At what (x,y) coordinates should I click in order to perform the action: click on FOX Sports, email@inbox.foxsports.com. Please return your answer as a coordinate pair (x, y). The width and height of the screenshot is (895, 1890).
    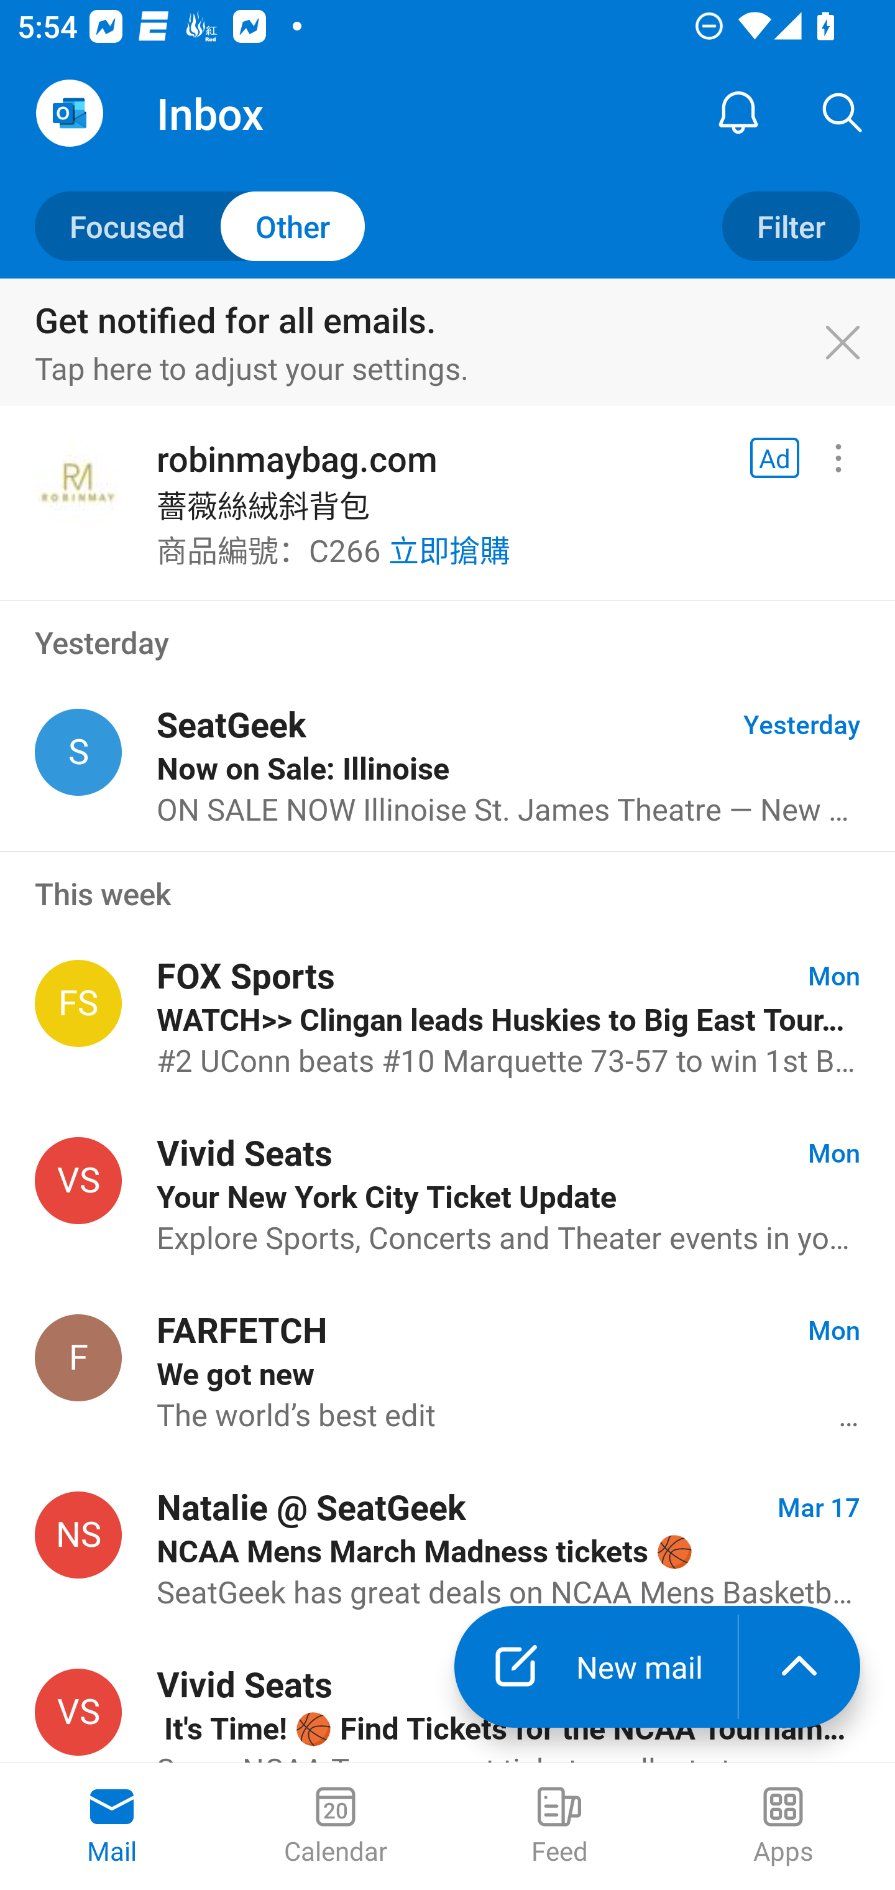
    Looking at the image, I should click on (78, 1003).